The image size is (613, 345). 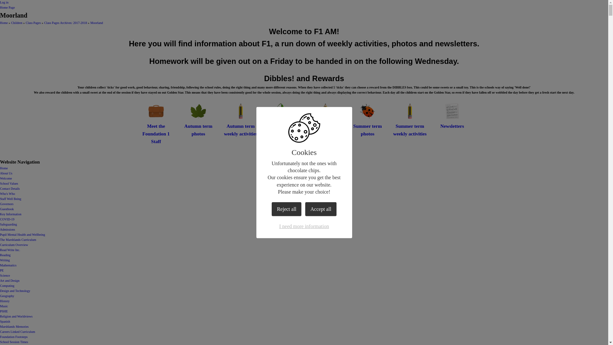 I want to click on Guestbook, so click(x=7, y=209).